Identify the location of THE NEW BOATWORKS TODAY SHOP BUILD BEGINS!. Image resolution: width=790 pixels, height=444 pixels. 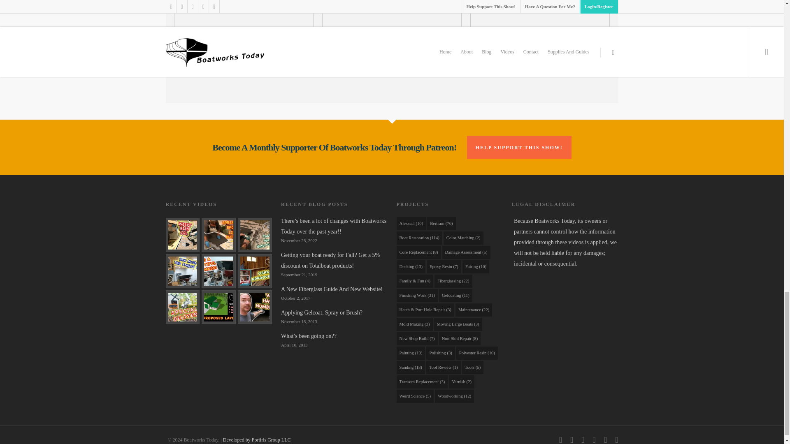
(182, 308).